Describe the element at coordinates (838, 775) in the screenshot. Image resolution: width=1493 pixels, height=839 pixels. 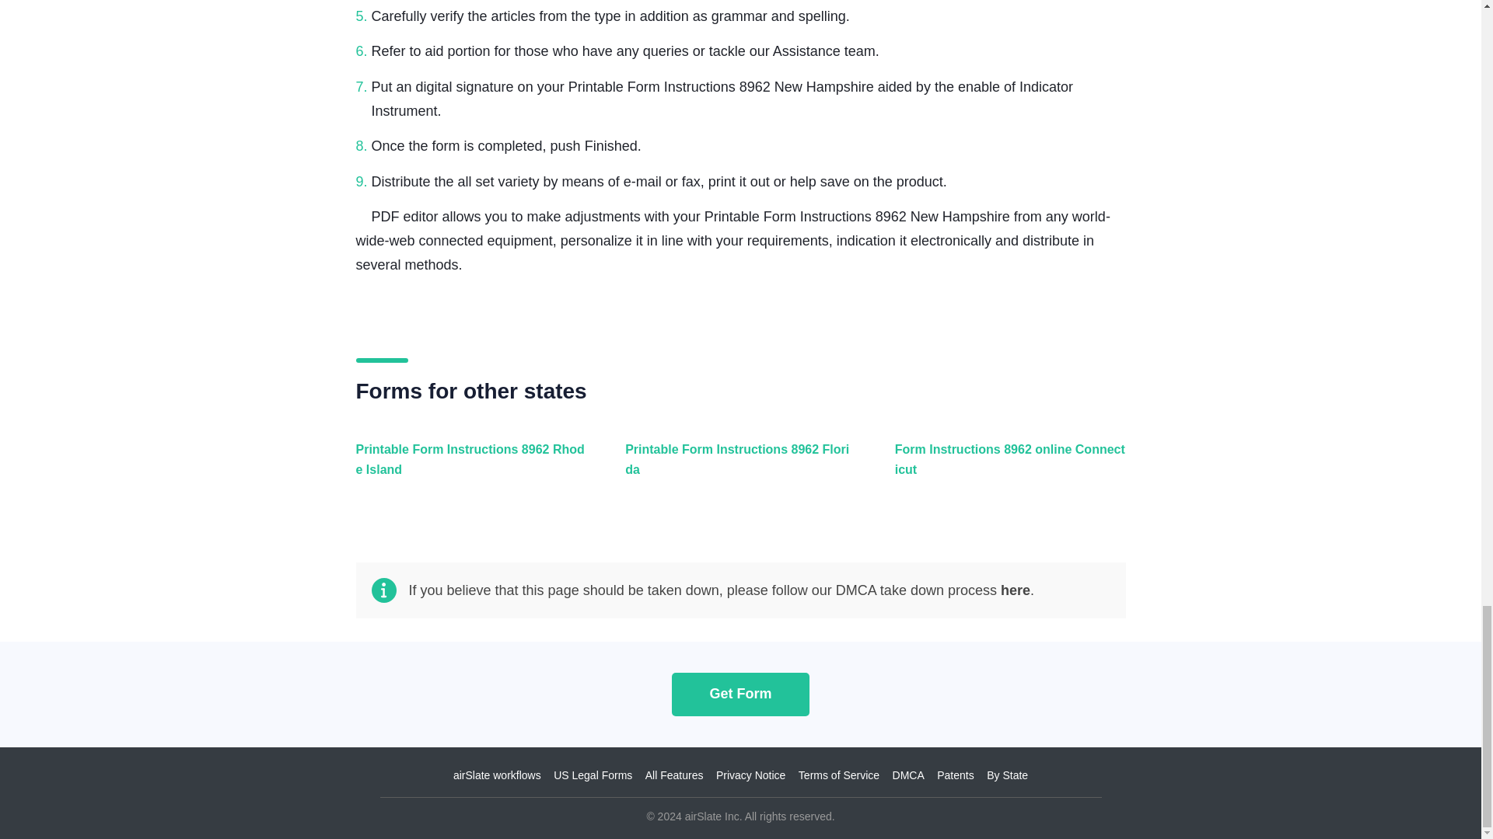
I see `Terms of Service` at that location.